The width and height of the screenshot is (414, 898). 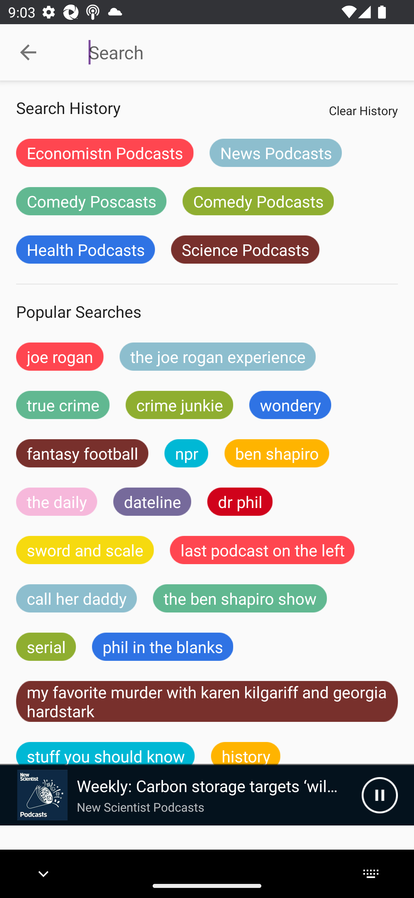 What do you see at coordinates (245, 250) in the screenshot?
I see `Science Podcasts` at bounding box center [245, 250].